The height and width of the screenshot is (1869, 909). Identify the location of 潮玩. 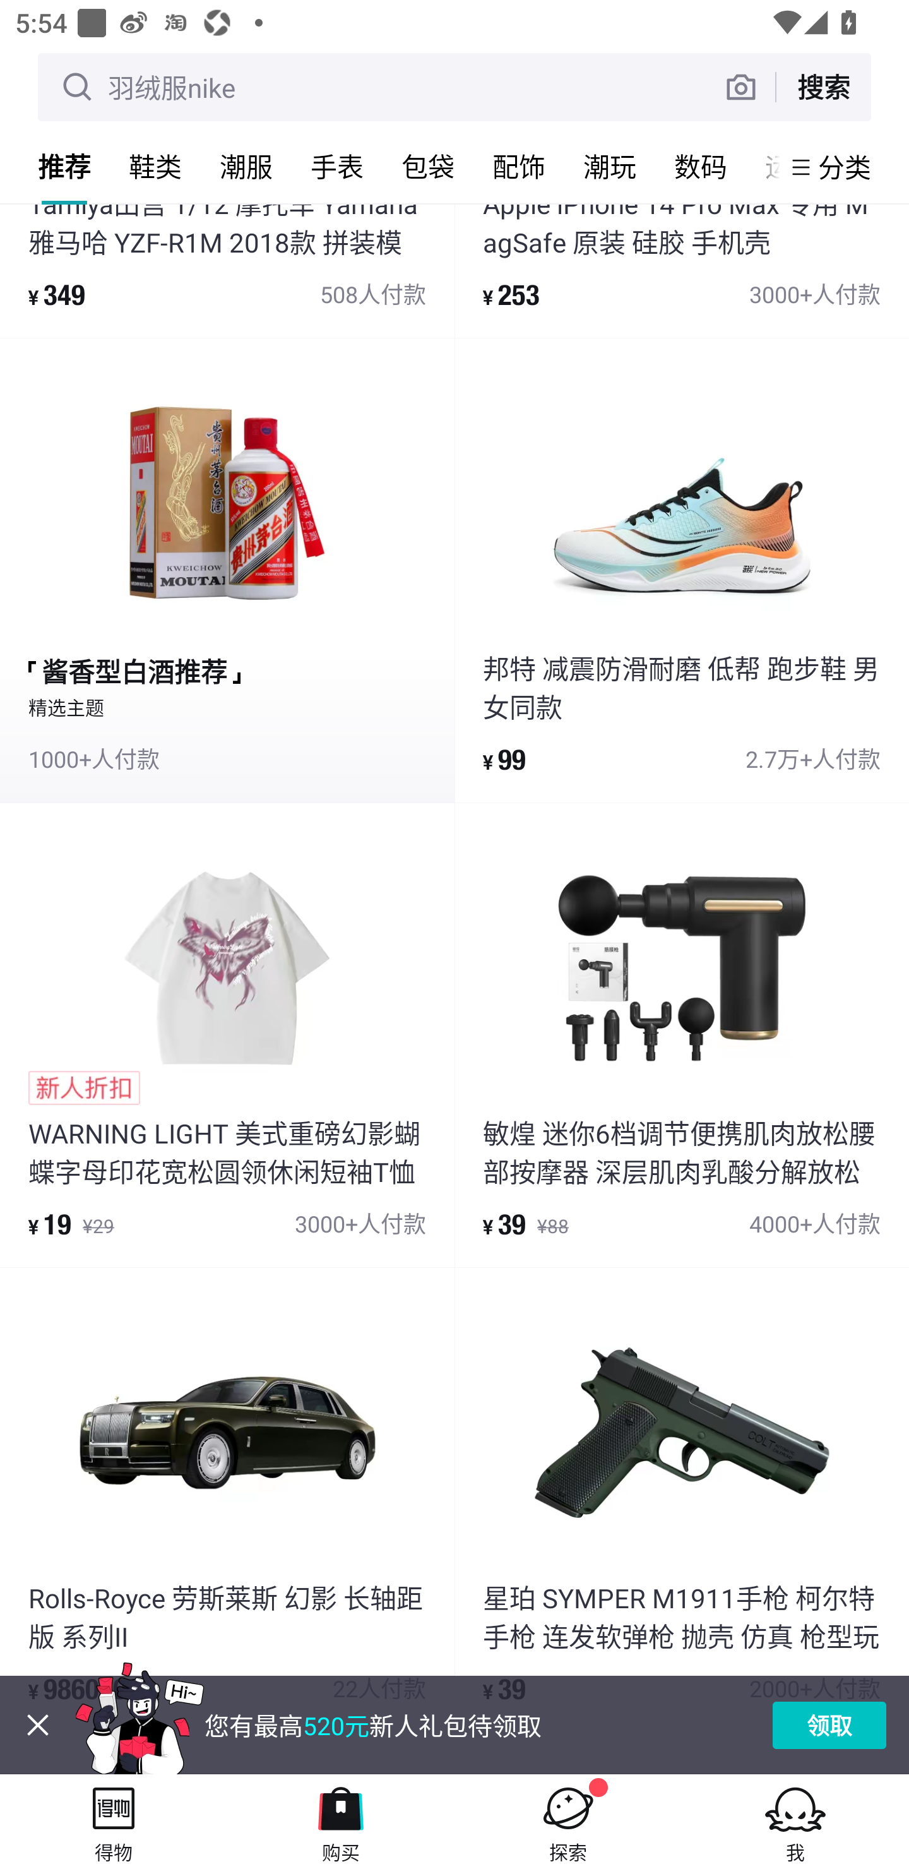
(610, 166).